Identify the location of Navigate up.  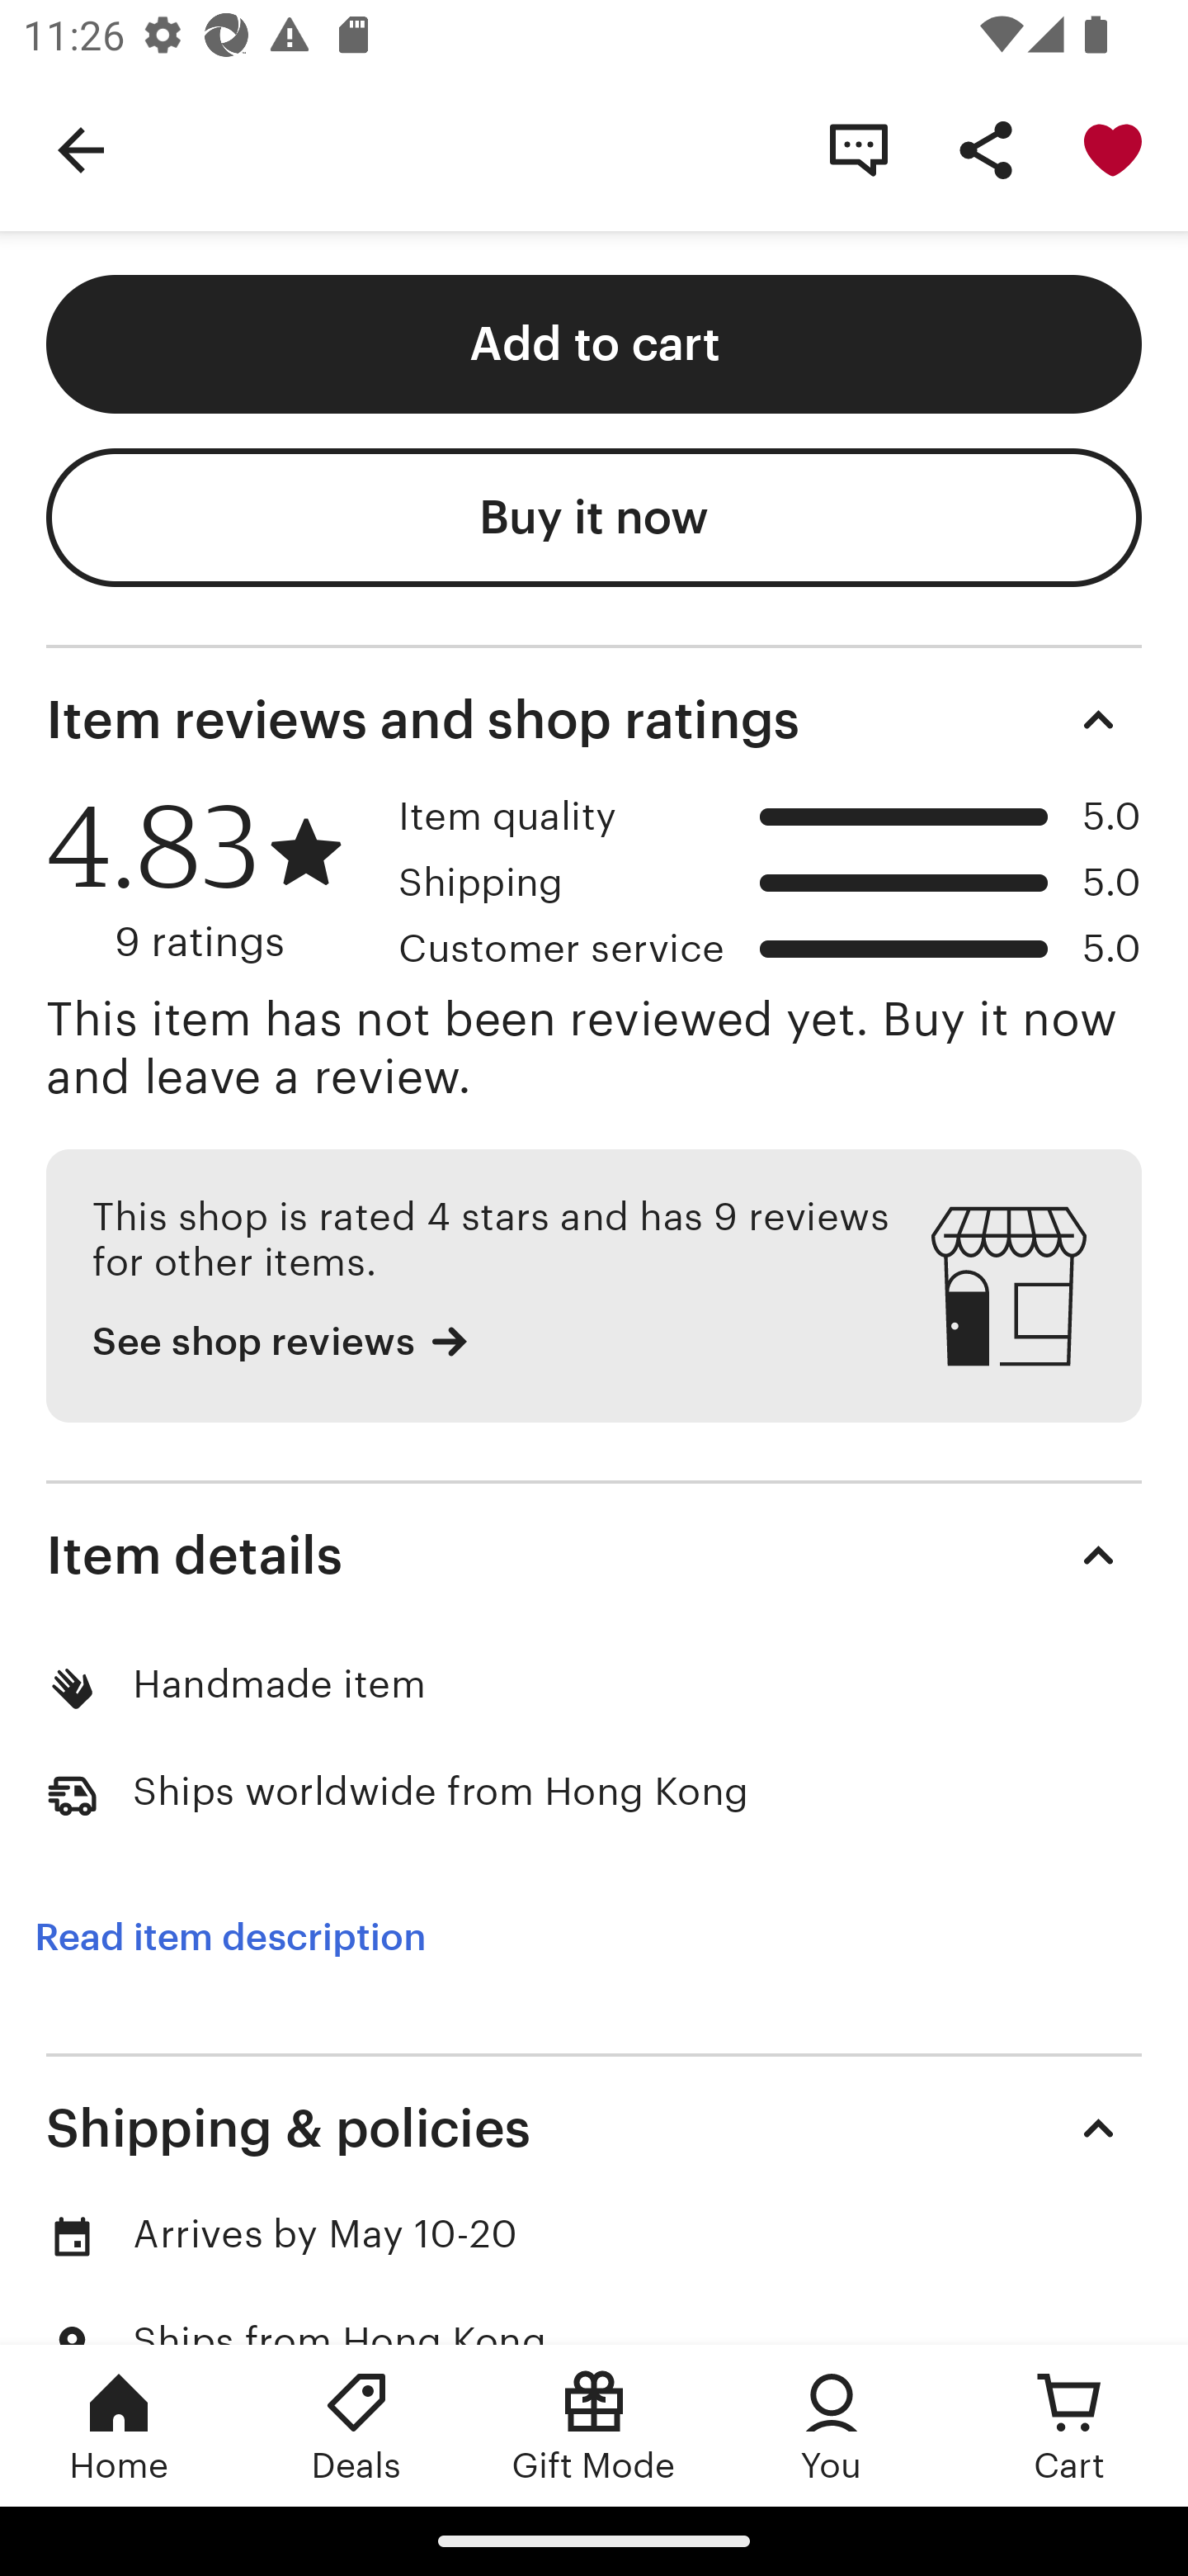
(81, 149).